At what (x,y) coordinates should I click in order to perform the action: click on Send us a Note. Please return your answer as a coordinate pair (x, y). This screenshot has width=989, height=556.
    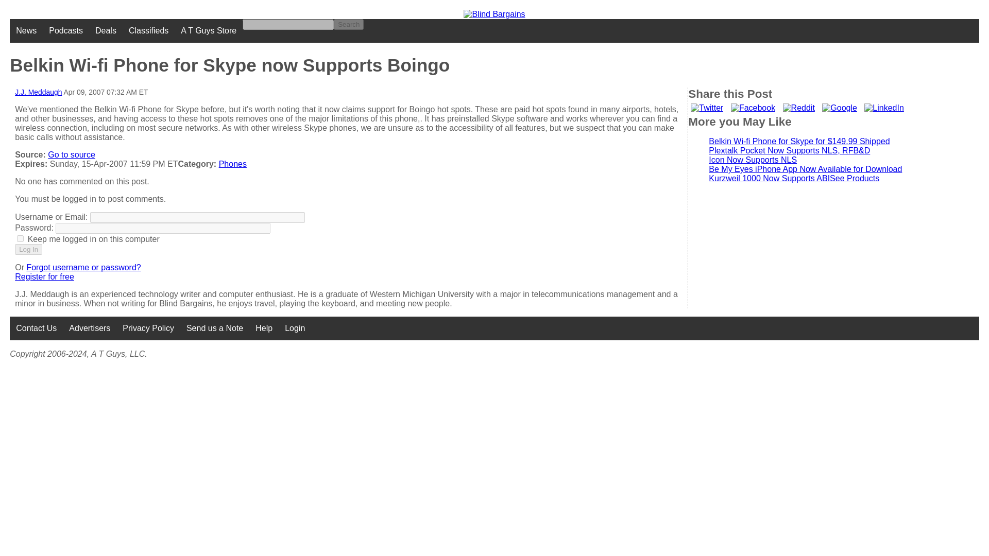
    Looking at the image, I should click on (214, 328).